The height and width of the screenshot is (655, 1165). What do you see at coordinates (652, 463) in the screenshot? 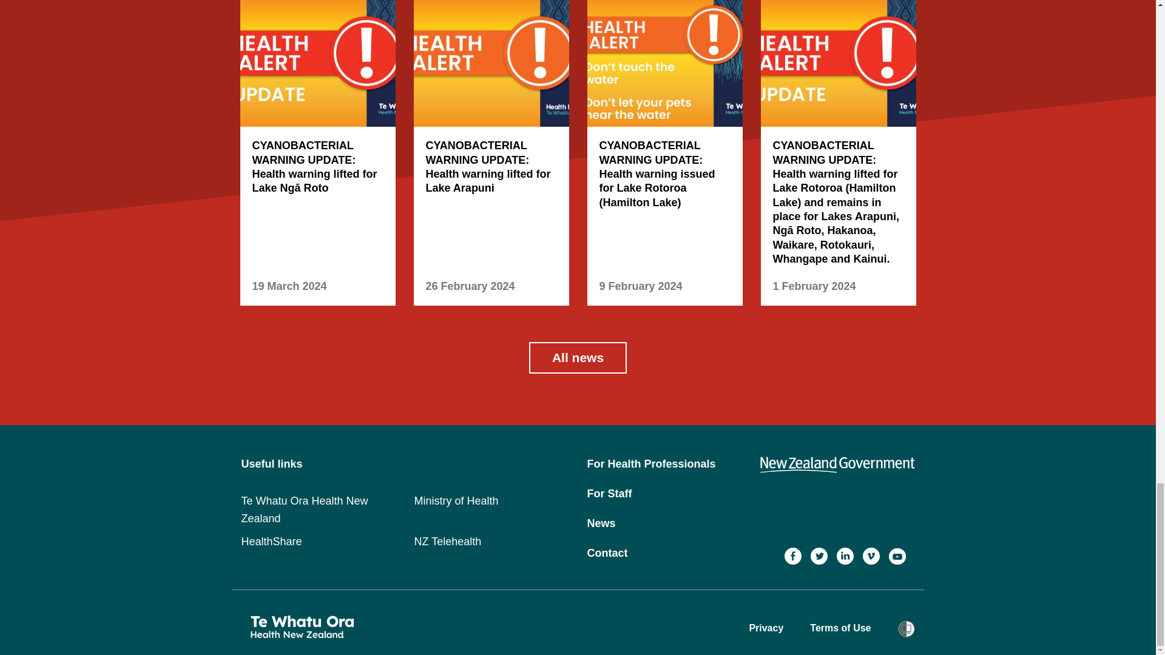
I see `For Health Professionals` at bounding box center [652, 463].